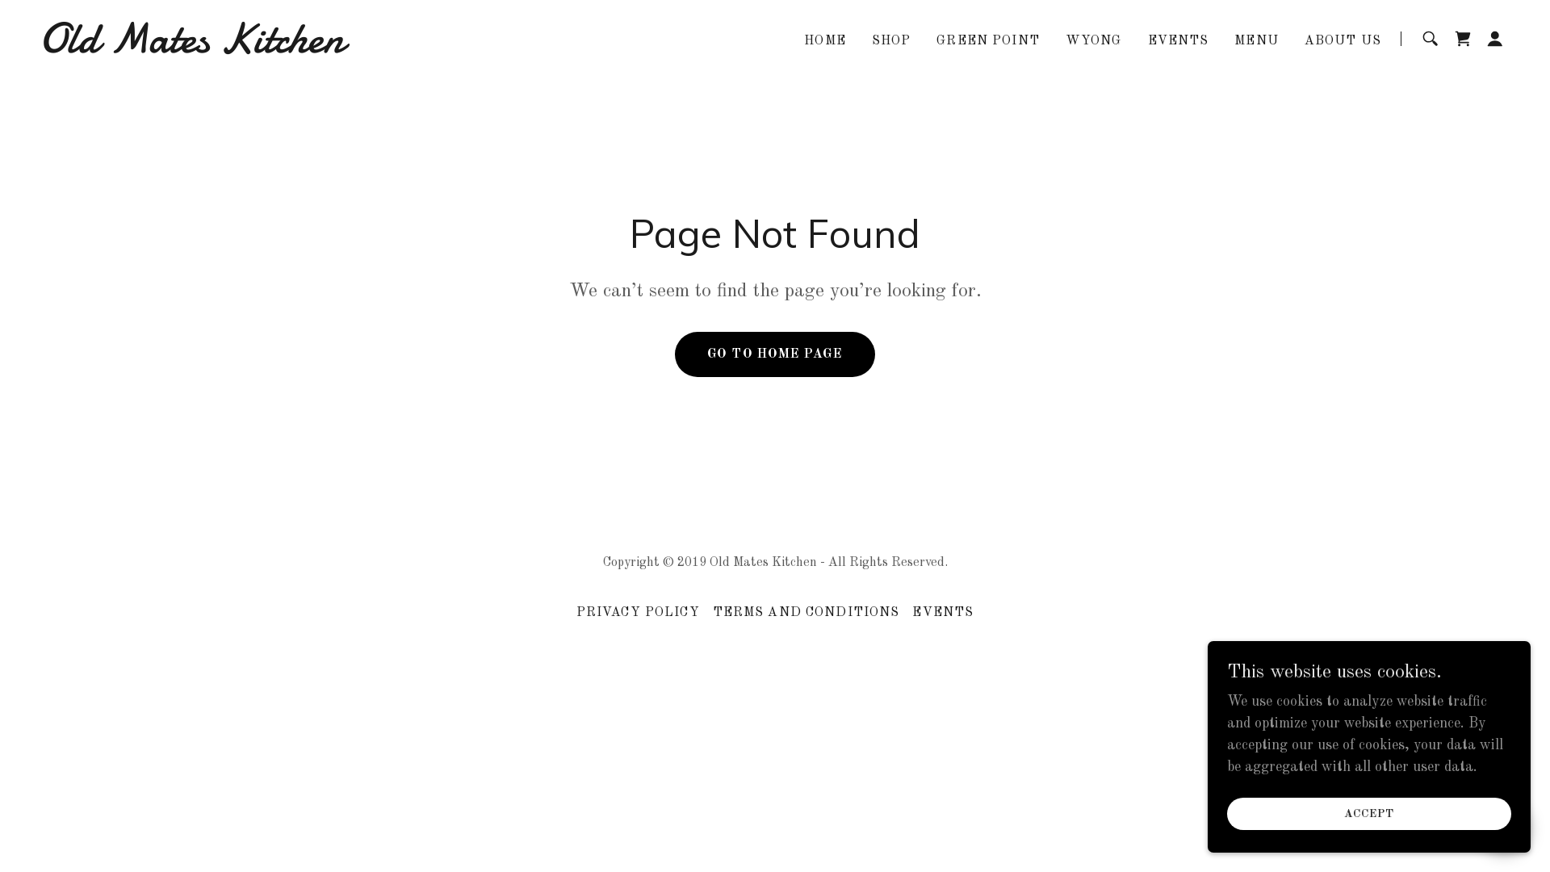 This screenshot has width=1550, height=872. Describe the element at coordinates (1179, 41) in the screenshot. I see `EVENTS` at that location.